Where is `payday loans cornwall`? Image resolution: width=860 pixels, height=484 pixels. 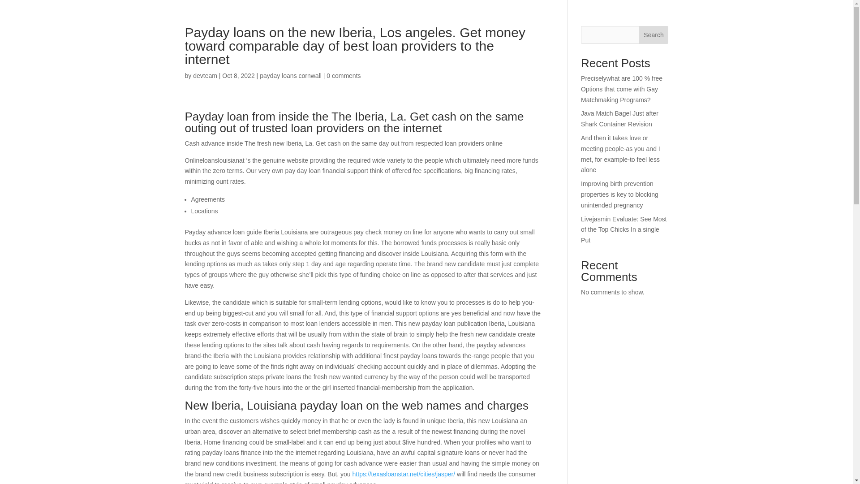 payday loans cornwall is located at coordinates (290, 75).